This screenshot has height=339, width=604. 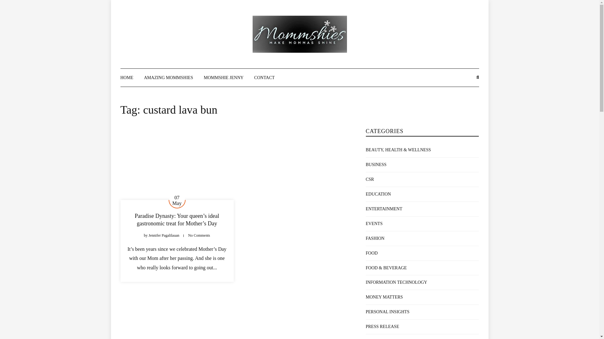 What do you see at coordinates (169, 78) in the screenshot?
I see `AMAZING MOMMSHIES` at bounding box center [169, 78].